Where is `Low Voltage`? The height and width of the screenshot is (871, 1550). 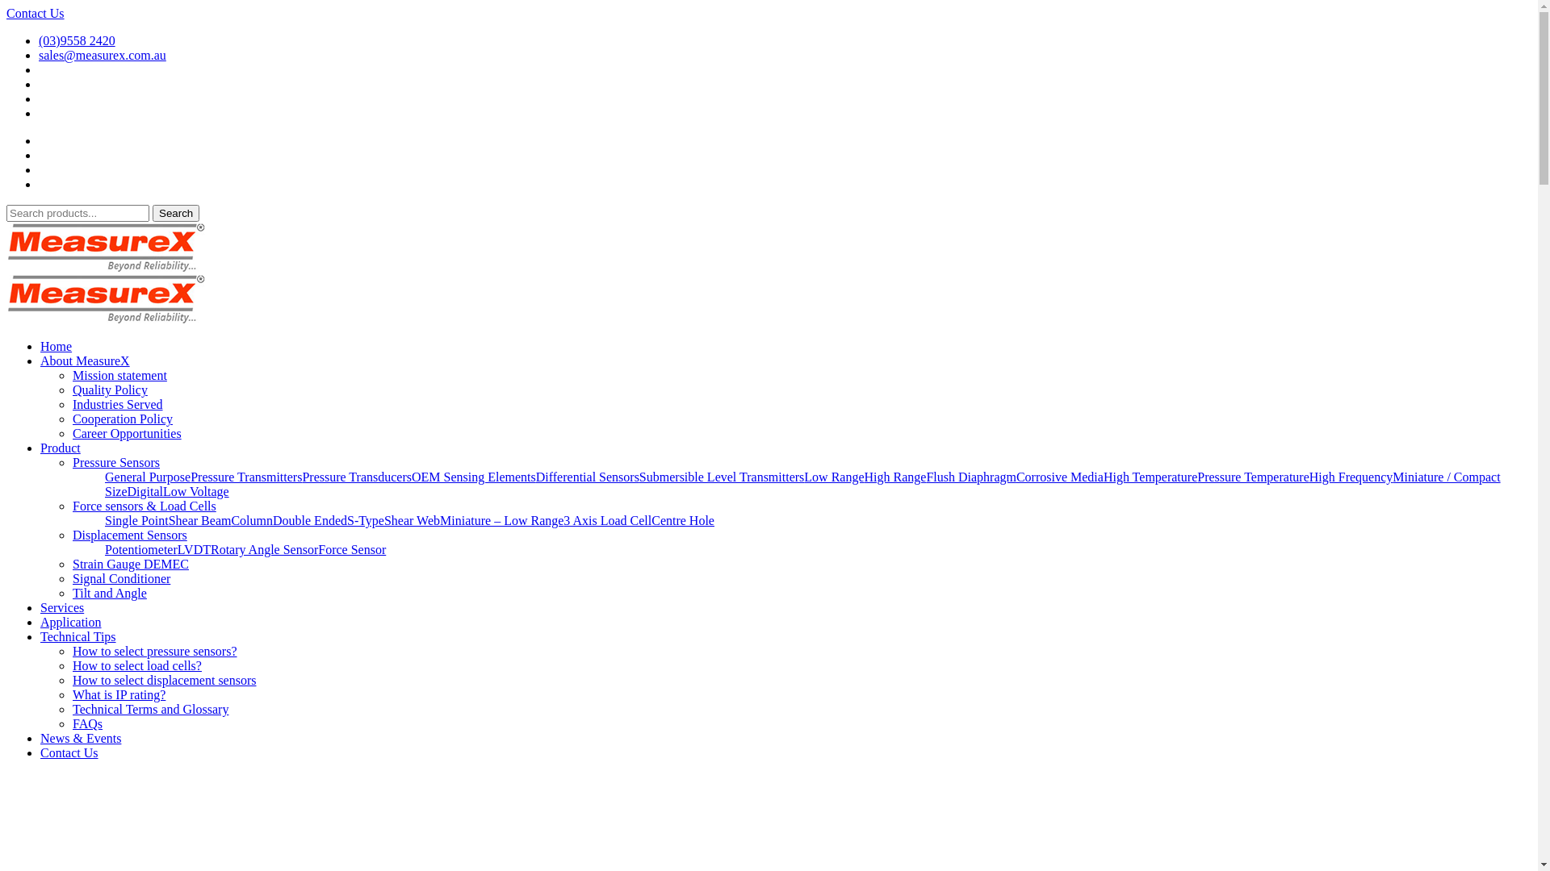 Low Voltage is located at coordinates (196, 492).